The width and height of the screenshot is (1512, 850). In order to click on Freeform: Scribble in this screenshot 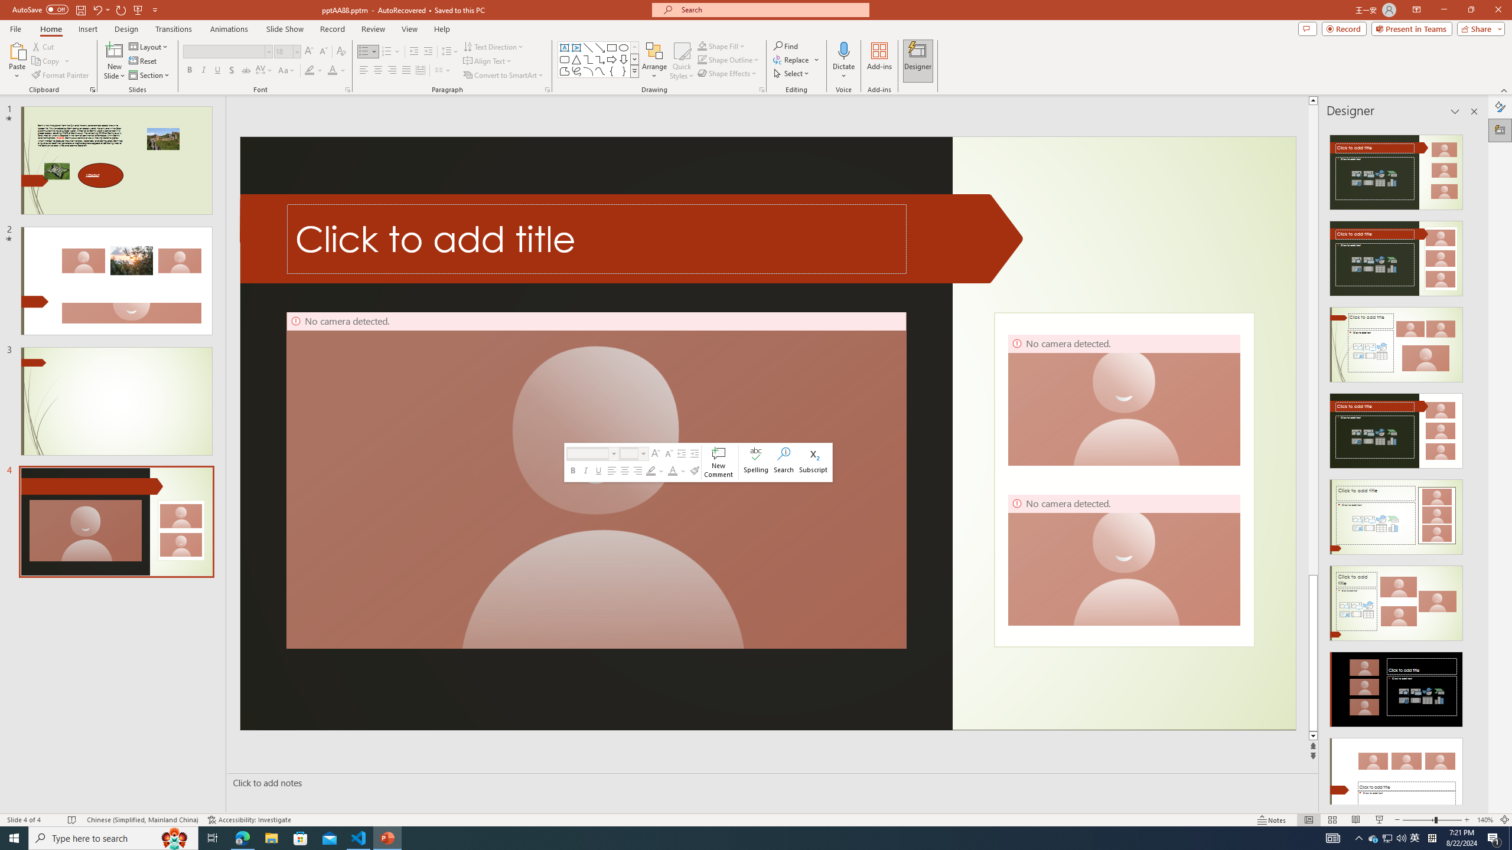, I will do `click(576, 71)`.